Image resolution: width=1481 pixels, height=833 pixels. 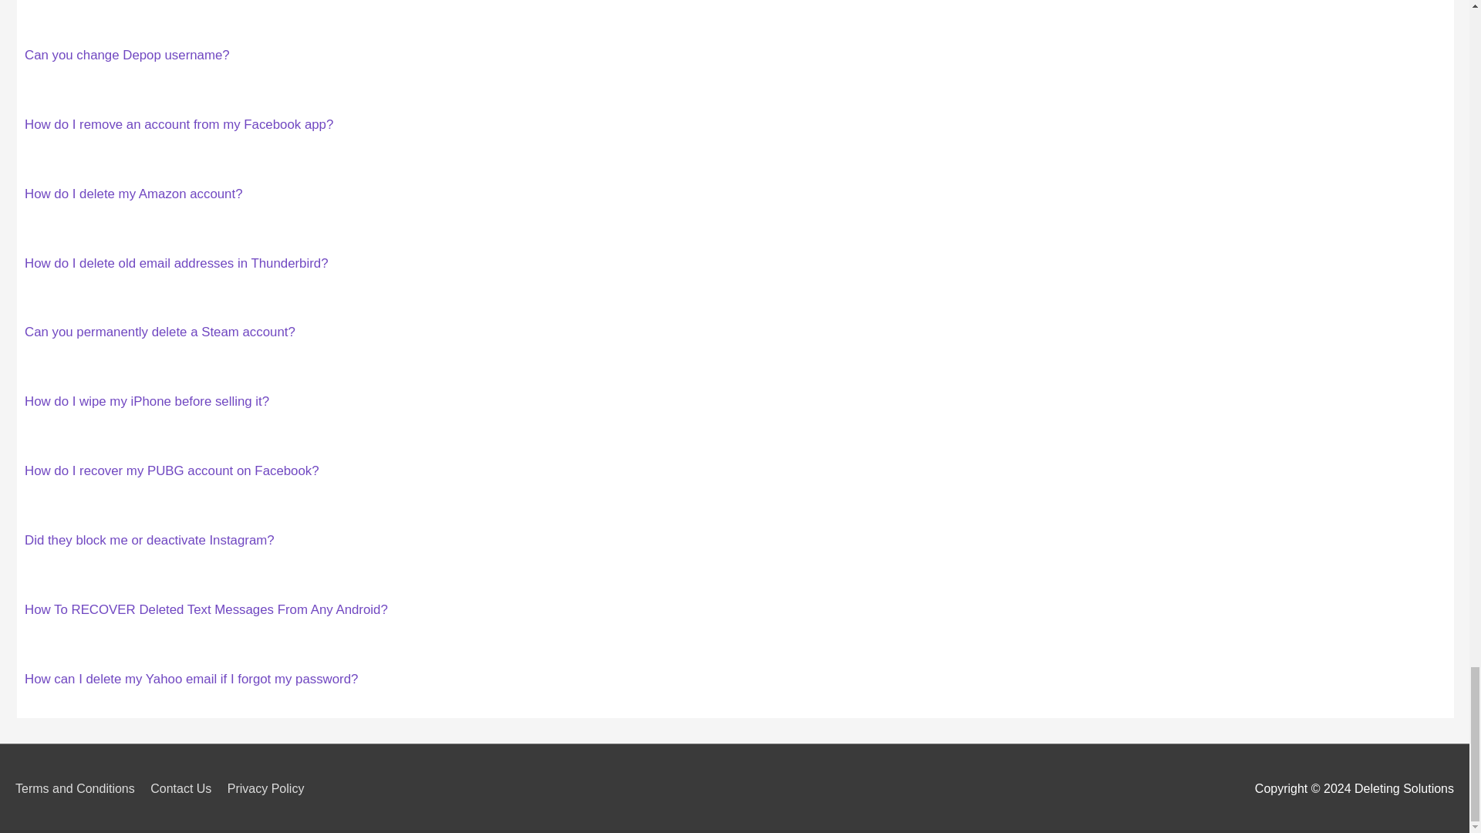 I want to click on How do I remove an account from my Facebook app?, so click(x=179, y=124).